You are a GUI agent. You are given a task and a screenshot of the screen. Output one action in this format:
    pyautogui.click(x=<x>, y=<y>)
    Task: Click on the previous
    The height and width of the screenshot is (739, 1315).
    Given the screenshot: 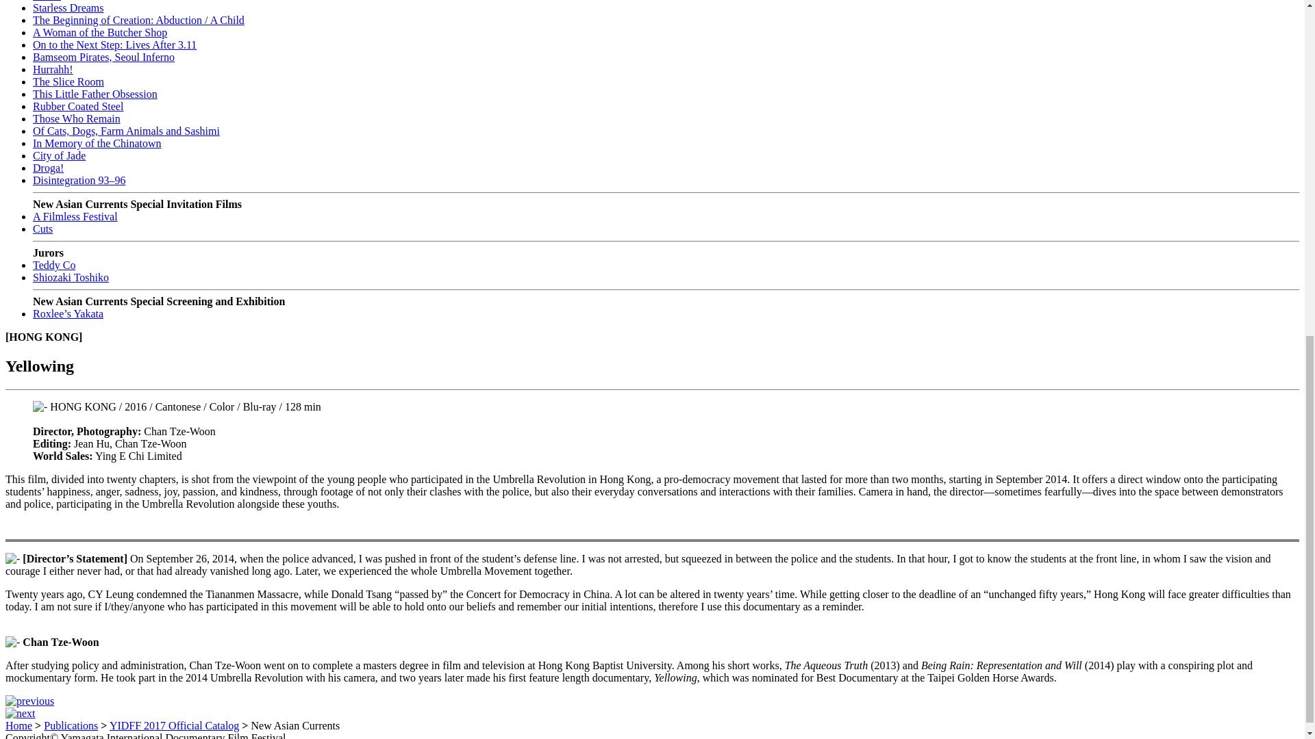 What is the action you would take?
    pyautogui.click(x=29, y=701)
    